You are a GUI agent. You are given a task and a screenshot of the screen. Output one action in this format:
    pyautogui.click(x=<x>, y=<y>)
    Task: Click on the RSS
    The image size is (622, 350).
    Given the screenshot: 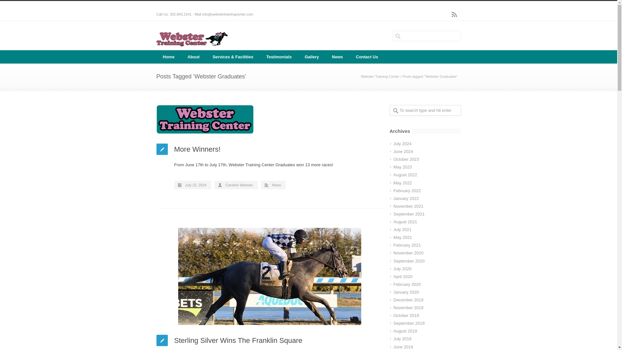 What is the action you would take?
    pyautogui.click(x=454, y=14)
    